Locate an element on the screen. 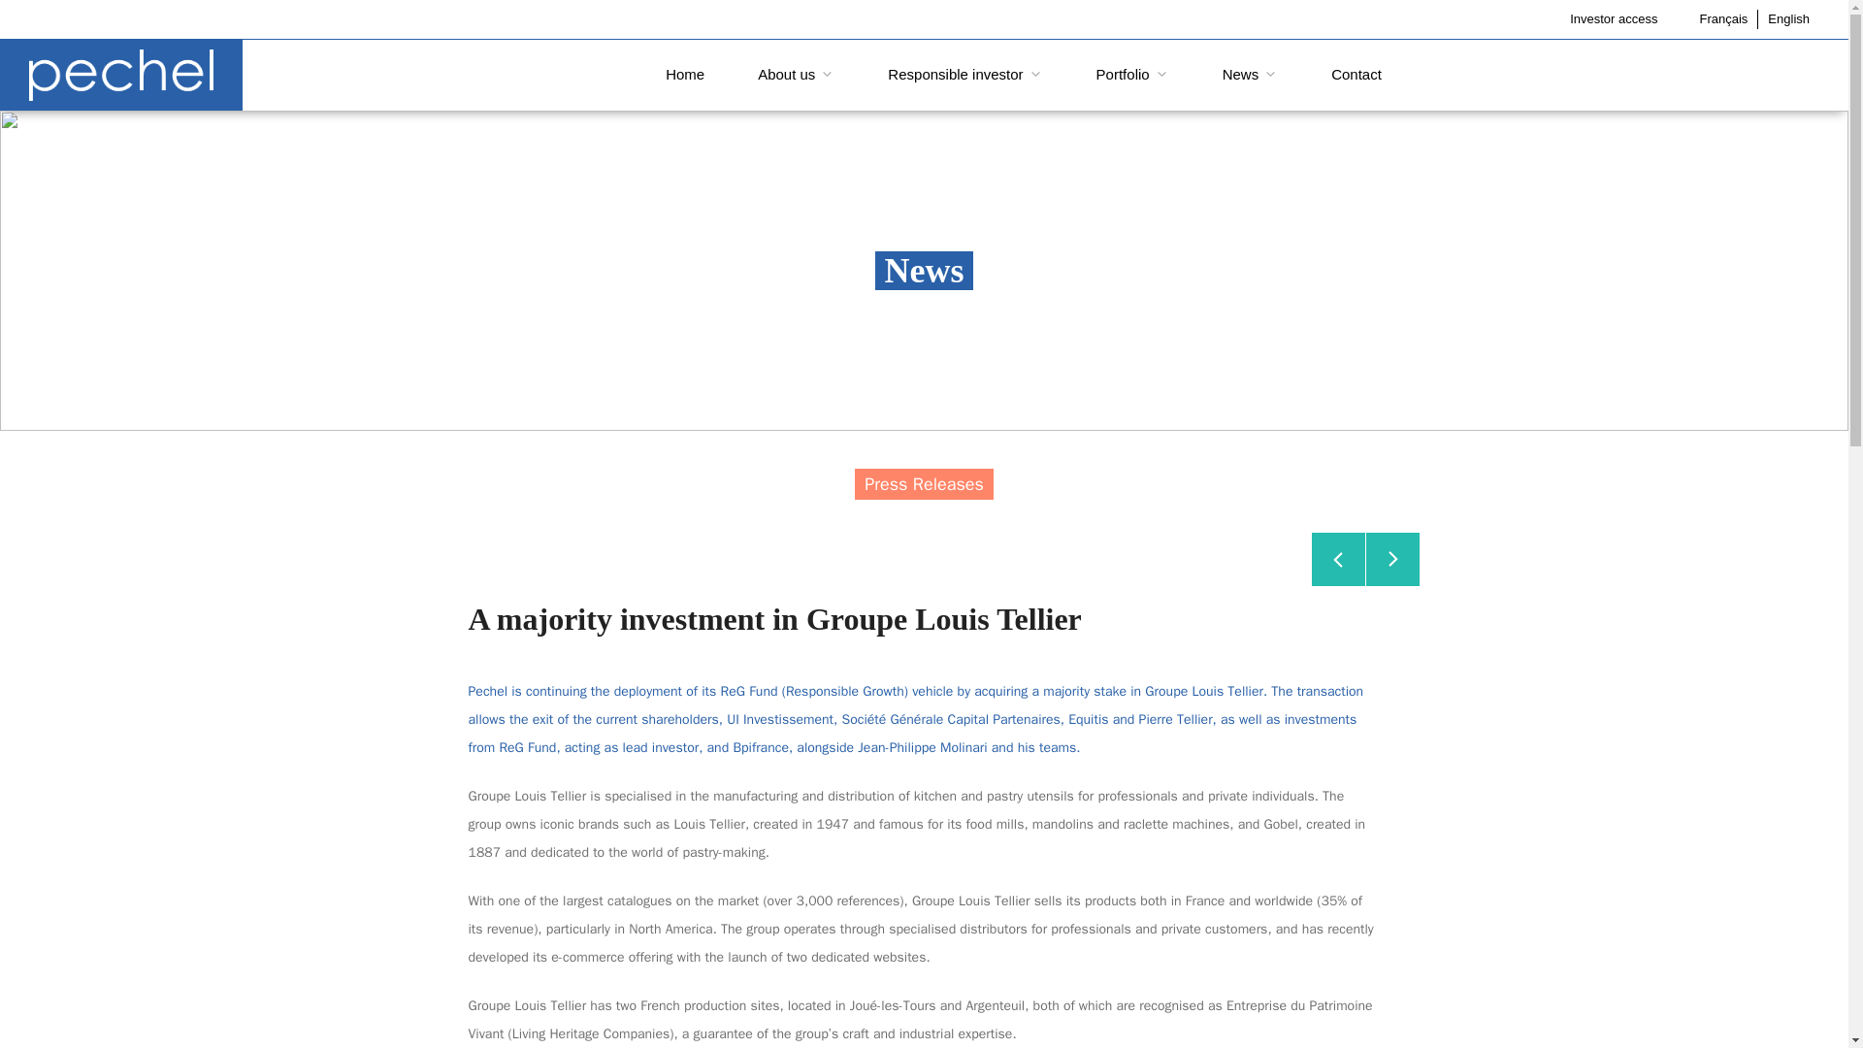 The width and height of the screenshot is (1863, 1048). Pechel is located at coordinates (120, 74).